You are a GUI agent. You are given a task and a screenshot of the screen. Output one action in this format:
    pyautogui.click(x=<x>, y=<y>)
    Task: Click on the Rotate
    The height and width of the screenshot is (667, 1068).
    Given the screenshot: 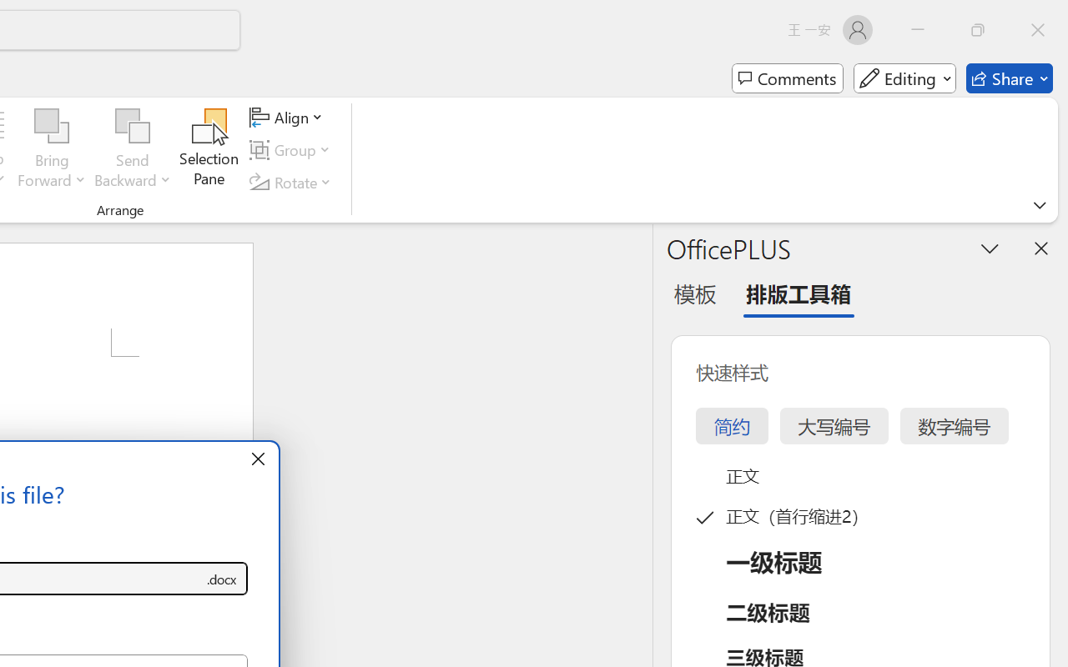 What is the action you would take?
    pyautogui.click(x=293, y=182)
    